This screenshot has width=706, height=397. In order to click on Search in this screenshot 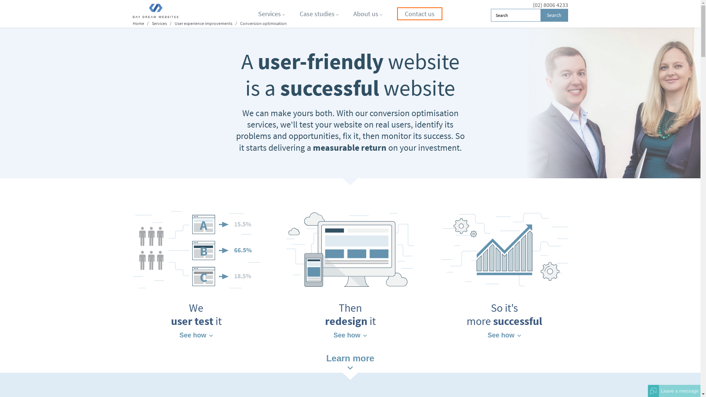, I will do `click(555, 15)`.